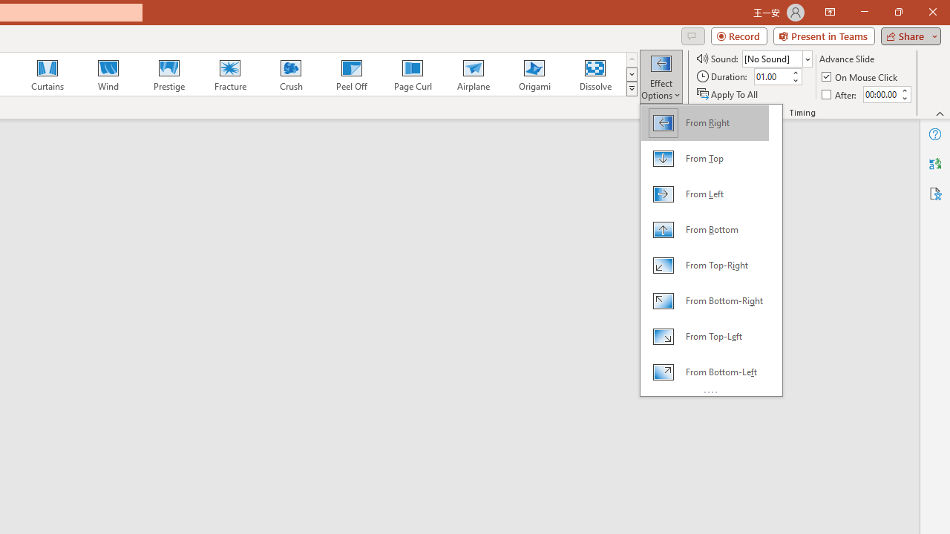 The height and width of the screenshot is (534, 950). I want to click on Dissolve, so click(595, 74).